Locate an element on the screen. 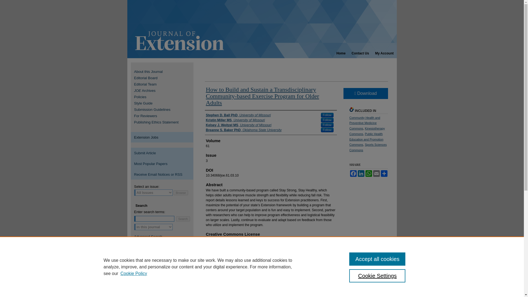 Image resolution: width=528 pixels, height=297 pixels. Browse is located at coordinates (181, 193).